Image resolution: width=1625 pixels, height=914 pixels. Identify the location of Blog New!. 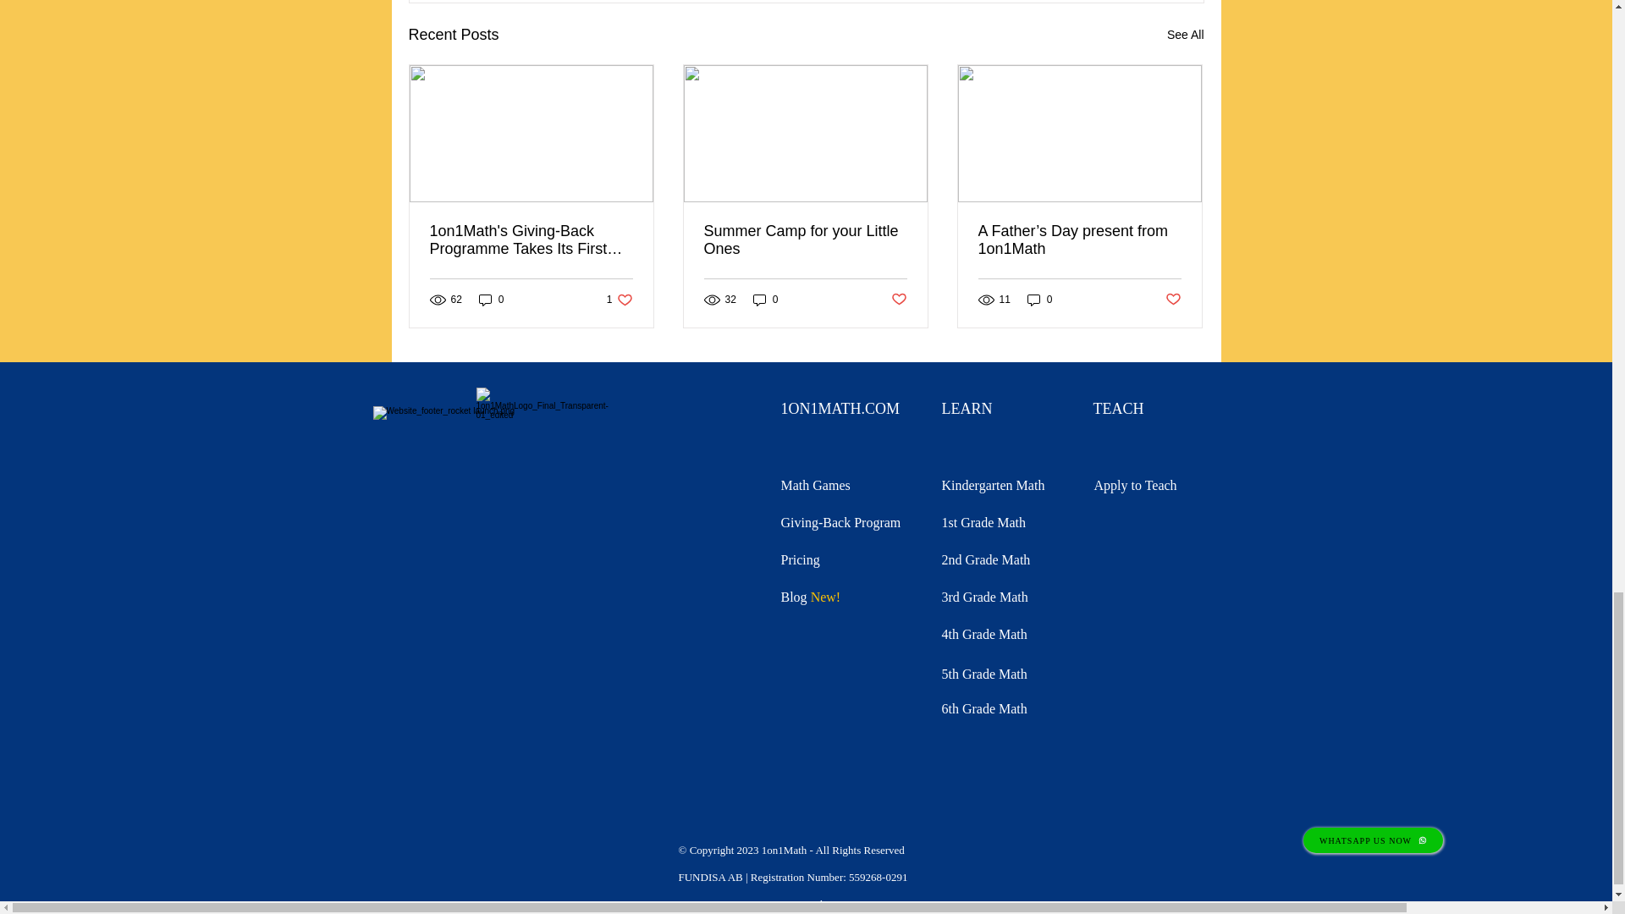
(809, 596).